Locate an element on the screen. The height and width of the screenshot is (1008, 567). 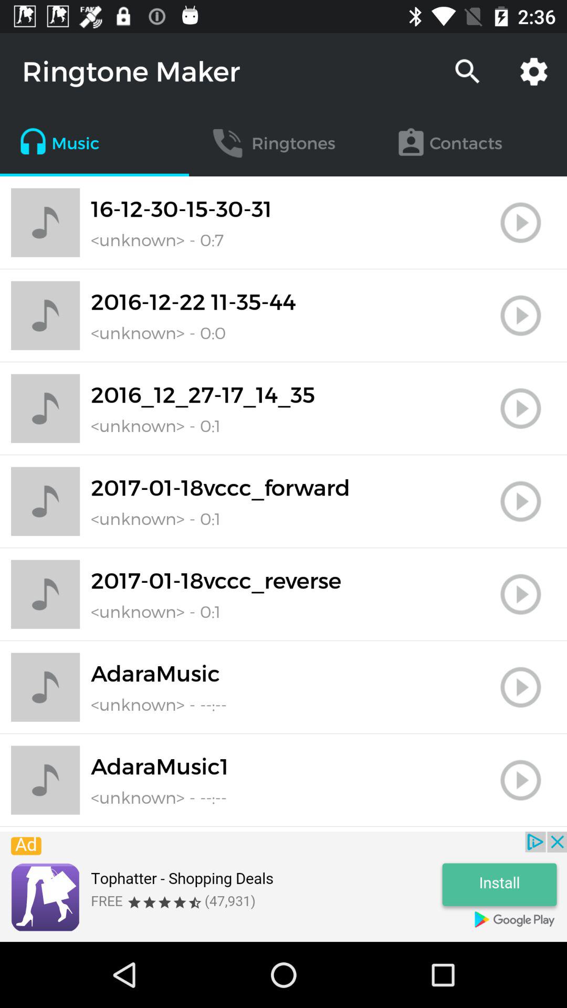
play button is located at coordinates (521, 594).